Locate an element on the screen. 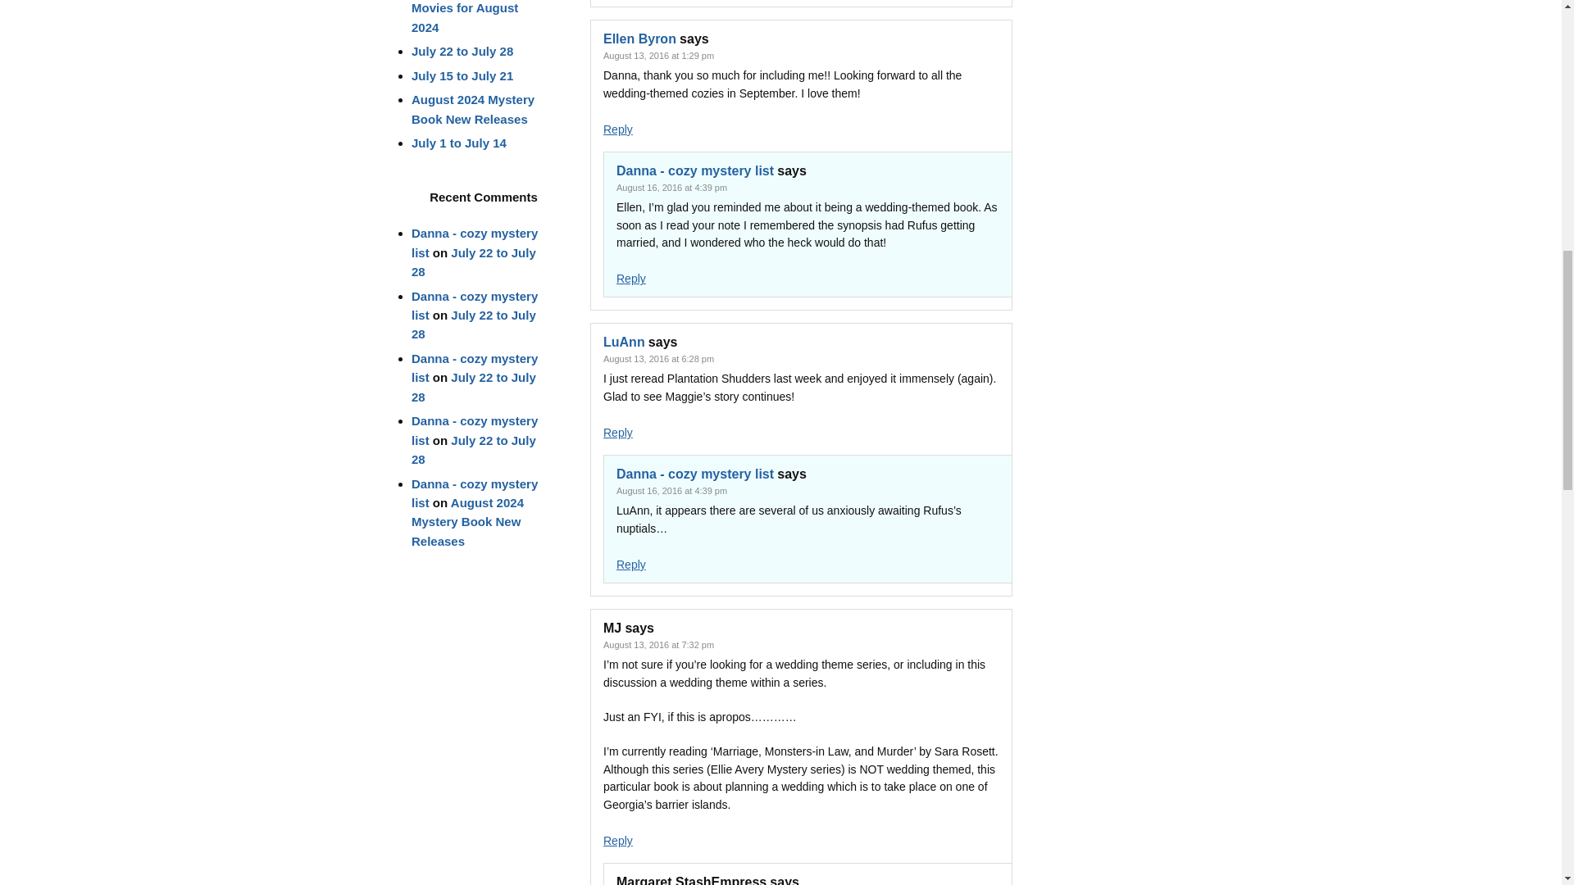 The height and width of the screenshot is (885, 1574). Reply is located at coordinates (617, 129).